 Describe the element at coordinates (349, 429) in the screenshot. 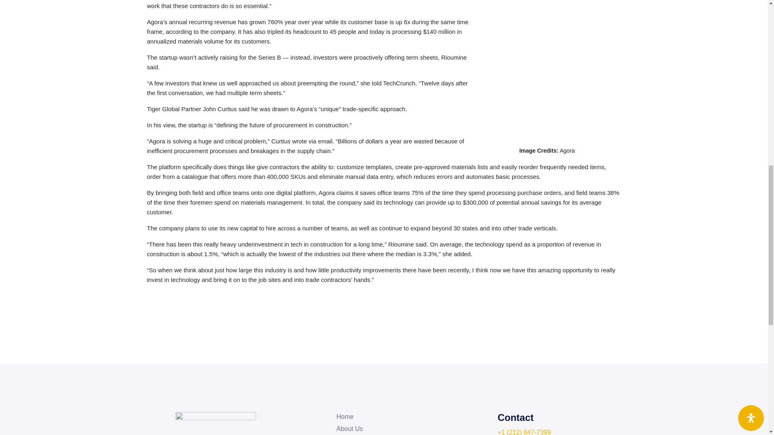

I see `About Us` at that location.